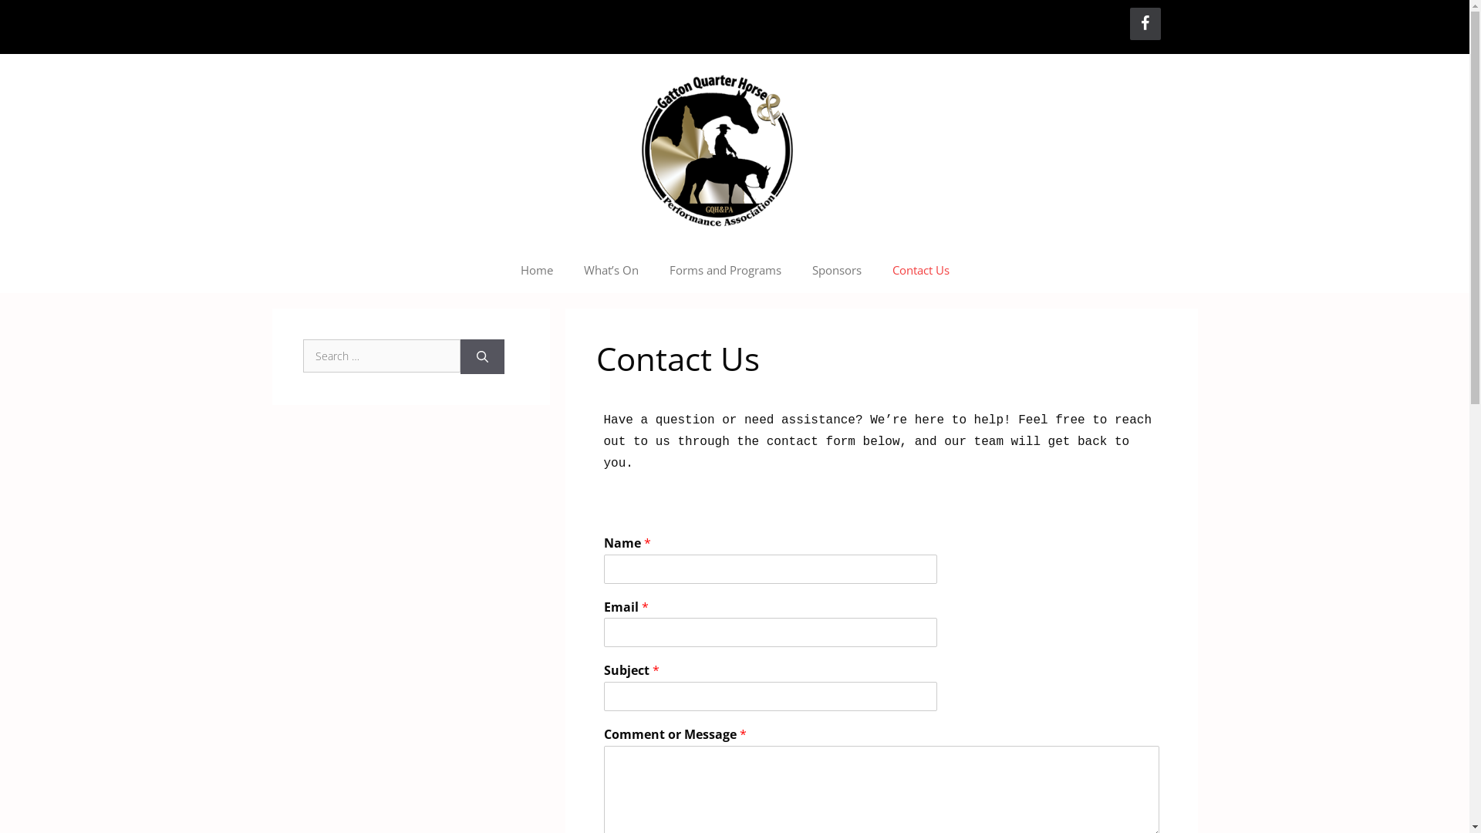  What do you see at coordinates (381, 356) in the screenshot?
I see `Search for:` at bounding box center [381, 356].